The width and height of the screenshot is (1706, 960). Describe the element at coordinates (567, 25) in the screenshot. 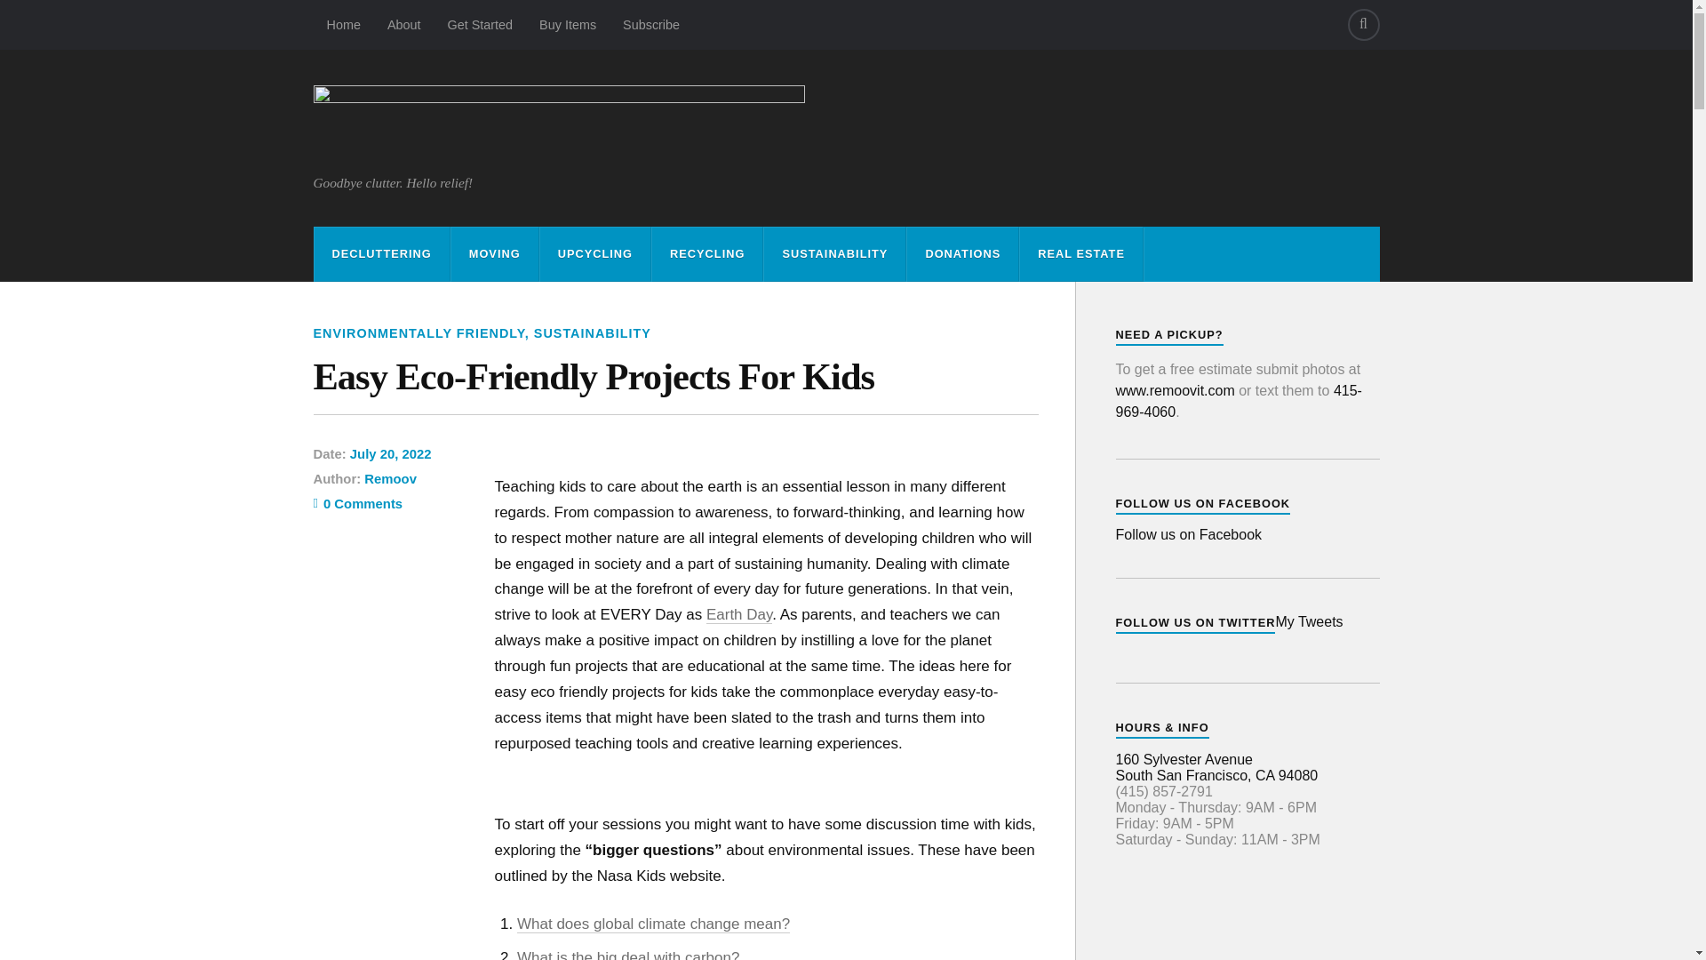

I see `Buy Items` at that location.